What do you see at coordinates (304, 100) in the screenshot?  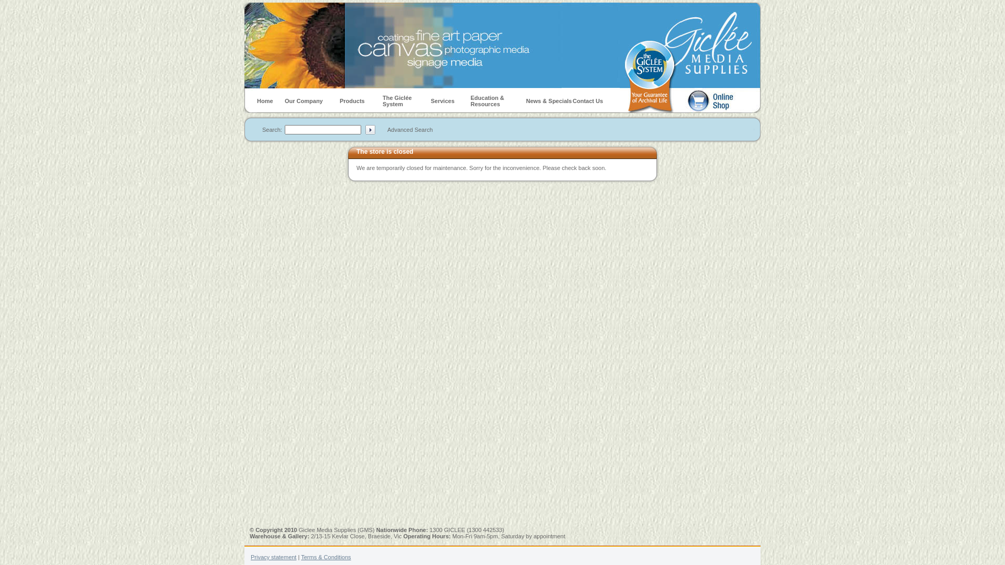 I see `Our Company` at bounding box center [304, 100].